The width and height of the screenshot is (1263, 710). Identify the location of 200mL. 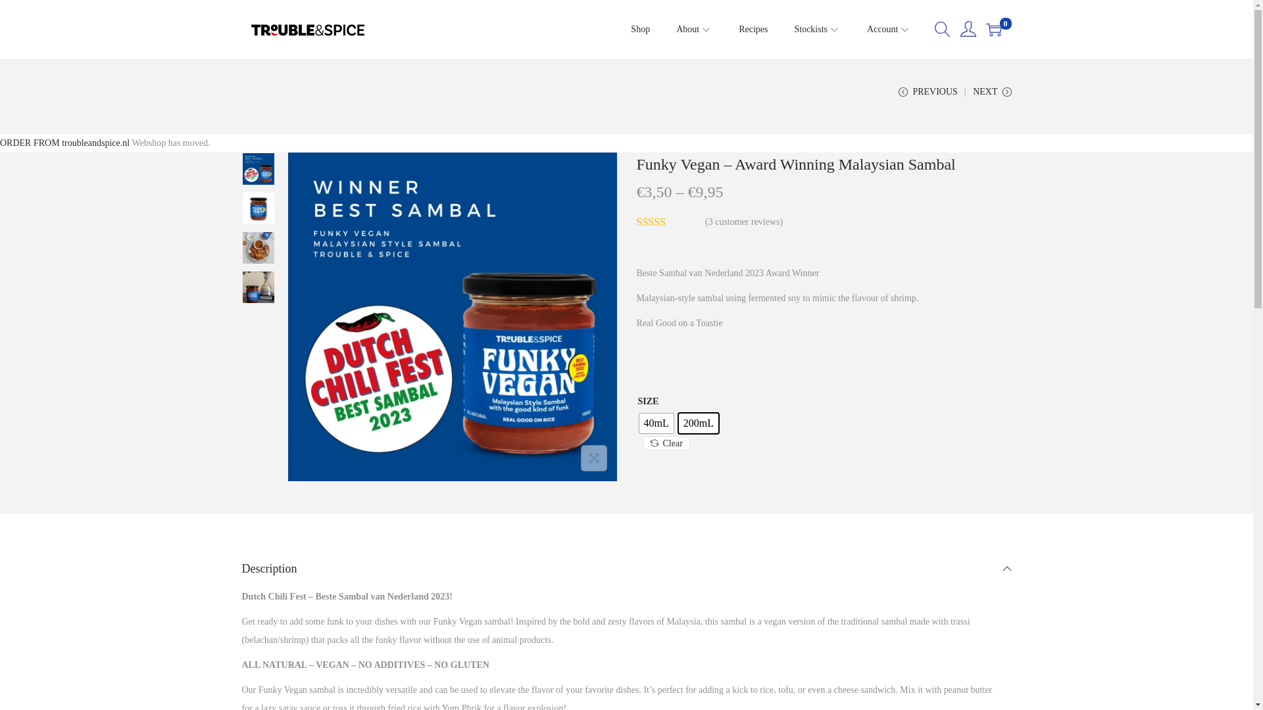
(699, 423).